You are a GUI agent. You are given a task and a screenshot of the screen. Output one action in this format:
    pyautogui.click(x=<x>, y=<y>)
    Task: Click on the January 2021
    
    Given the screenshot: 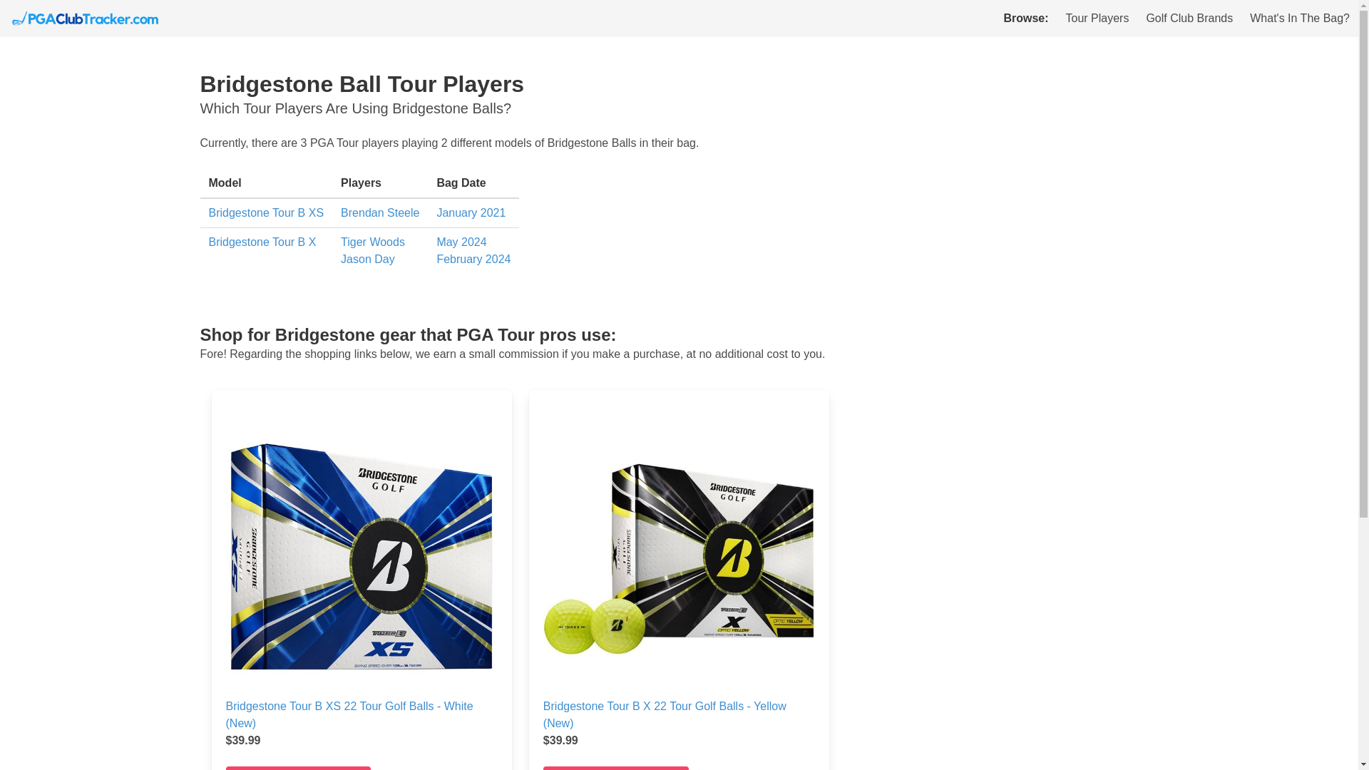 What is the action you would take?
    pyautogui.click(x=471, y=212)
    